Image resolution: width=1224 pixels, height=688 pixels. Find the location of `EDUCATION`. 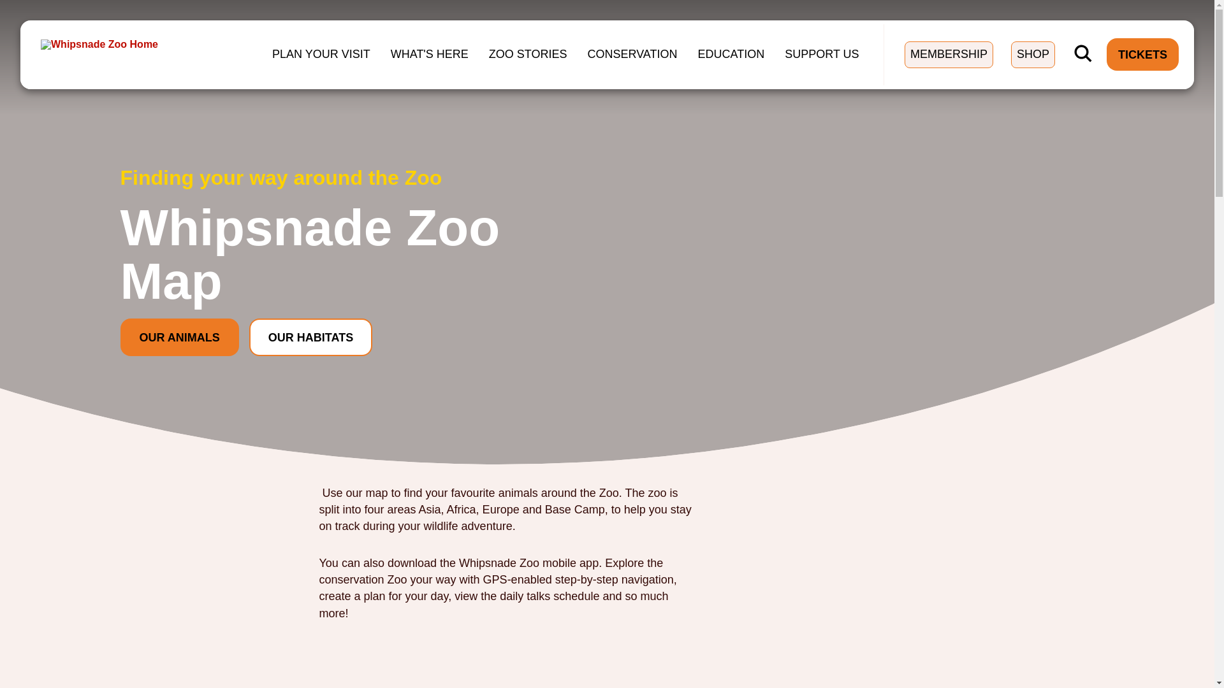

EDUCATION is located at coordinates (731, 54).